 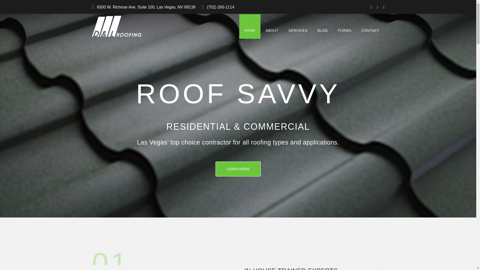 I want to click on ABOUT, so click(x=272, y=26).